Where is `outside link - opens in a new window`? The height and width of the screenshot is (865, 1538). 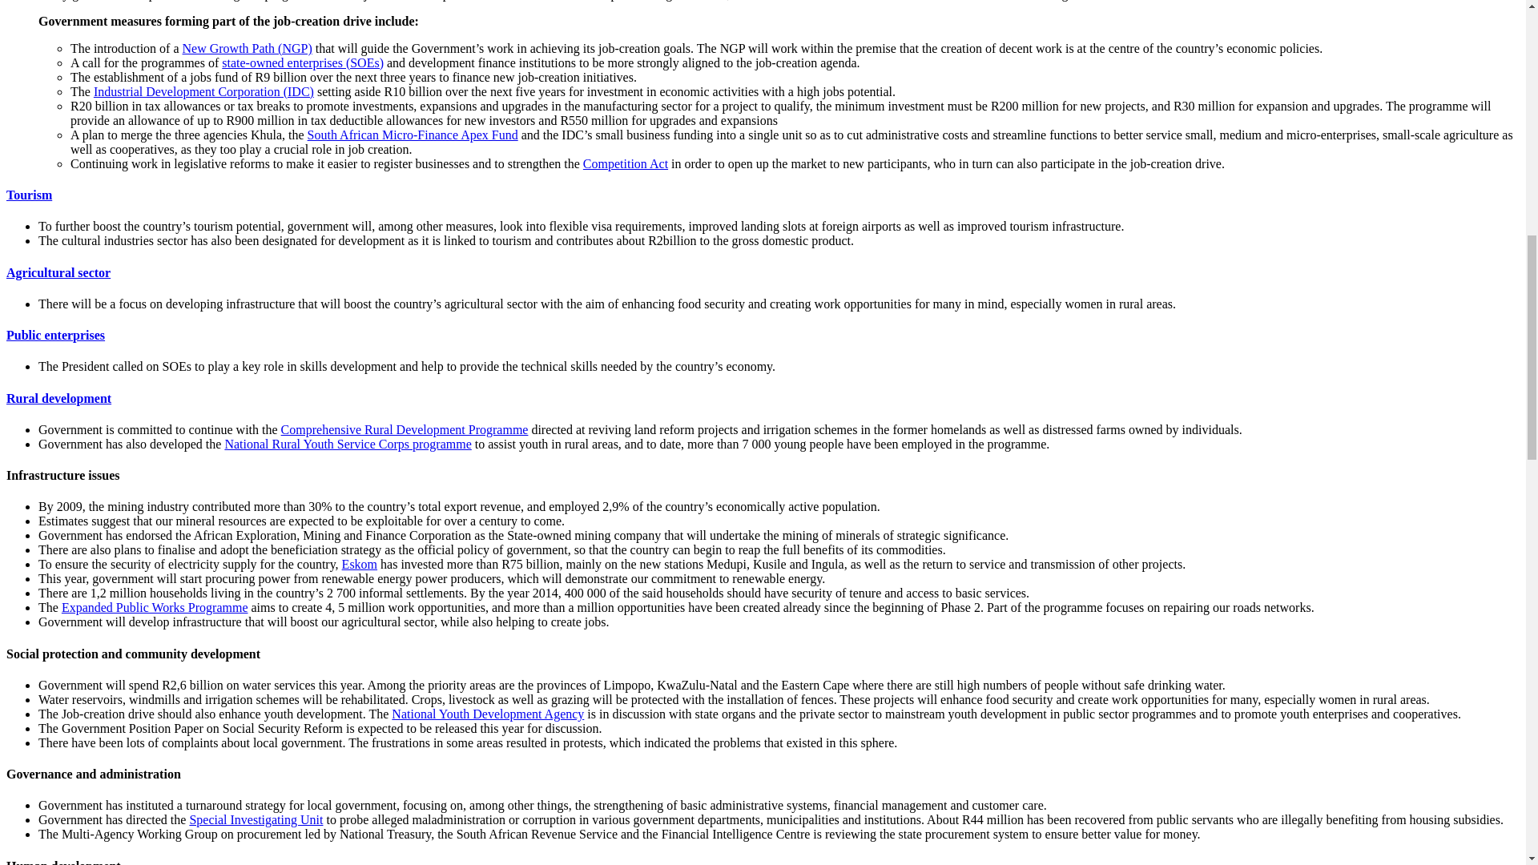 outside link - opens in a new window is located at coordinates (58, 272).